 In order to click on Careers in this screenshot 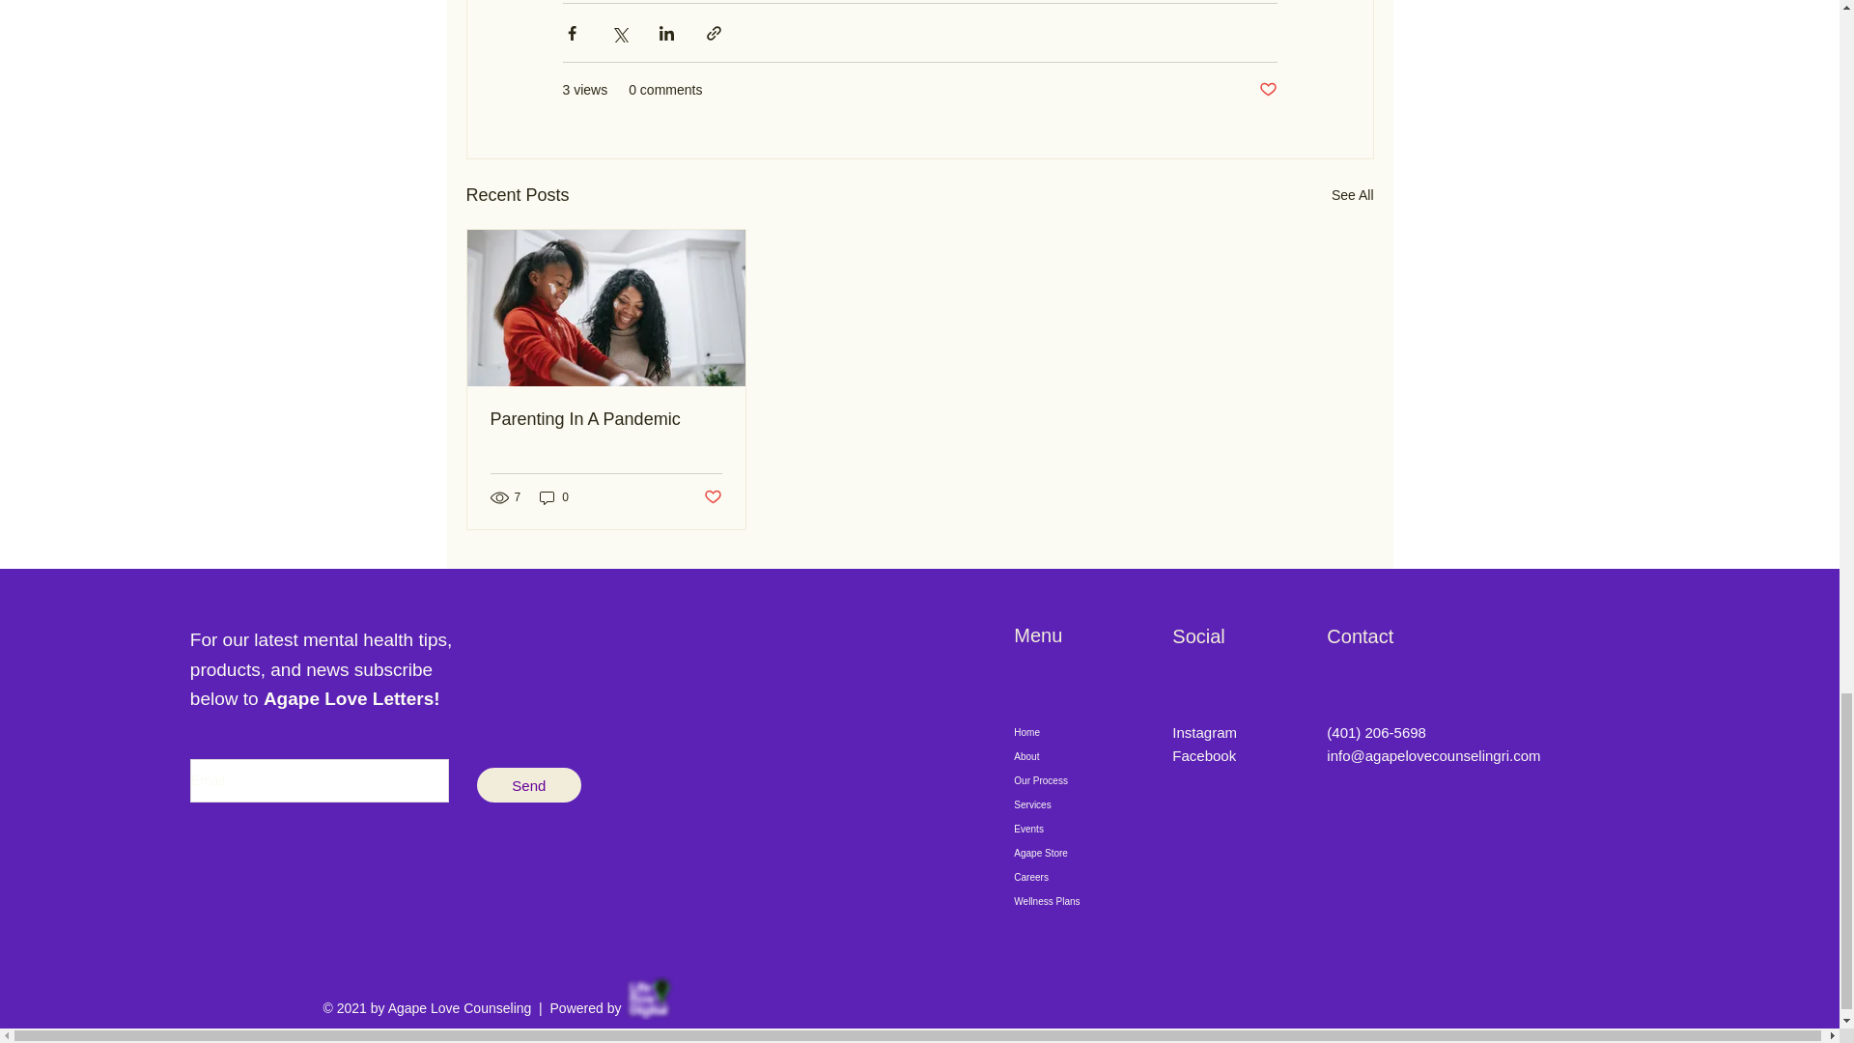, I will do `click(1072, 877)`.